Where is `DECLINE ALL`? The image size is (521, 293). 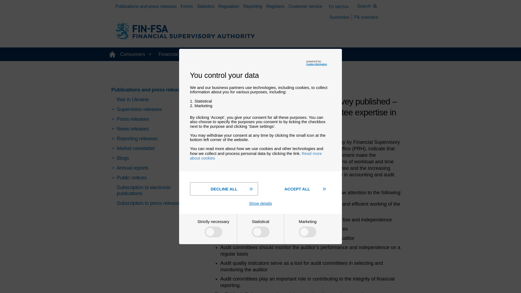 DECLINE ALL is located at coordinates (224, 189).